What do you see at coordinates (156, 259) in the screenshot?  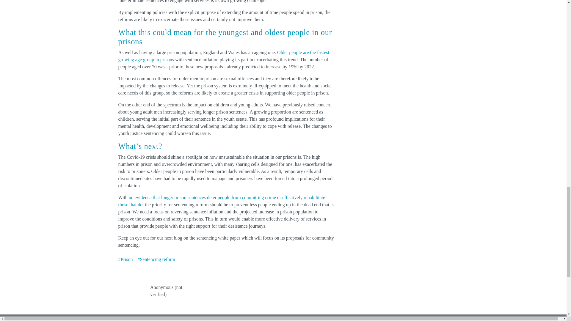 I see `Sentencing reform` at bounding box center [156, 259].